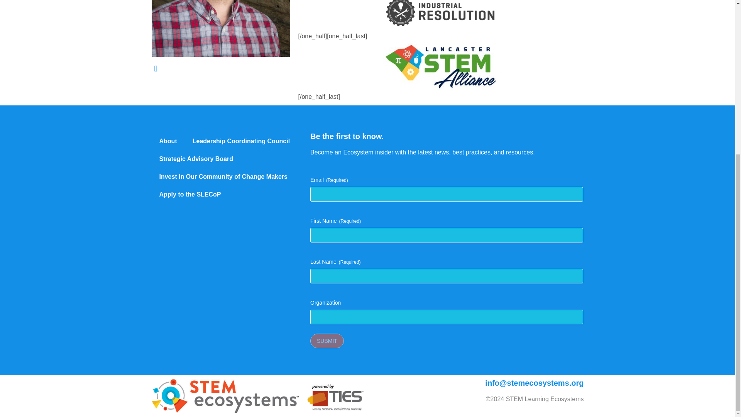  I want to click on Apply to the SLECoP, so click(189, 195).